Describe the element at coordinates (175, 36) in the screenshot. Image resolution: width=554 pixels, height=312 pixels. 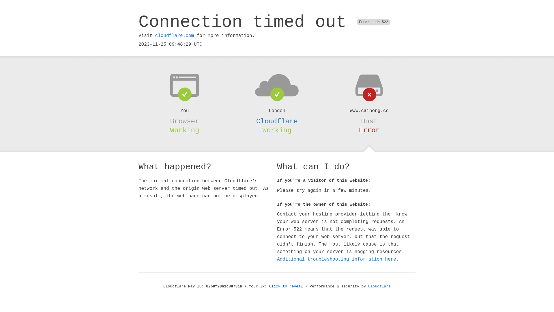
I see `cloudflare.com` at that location.